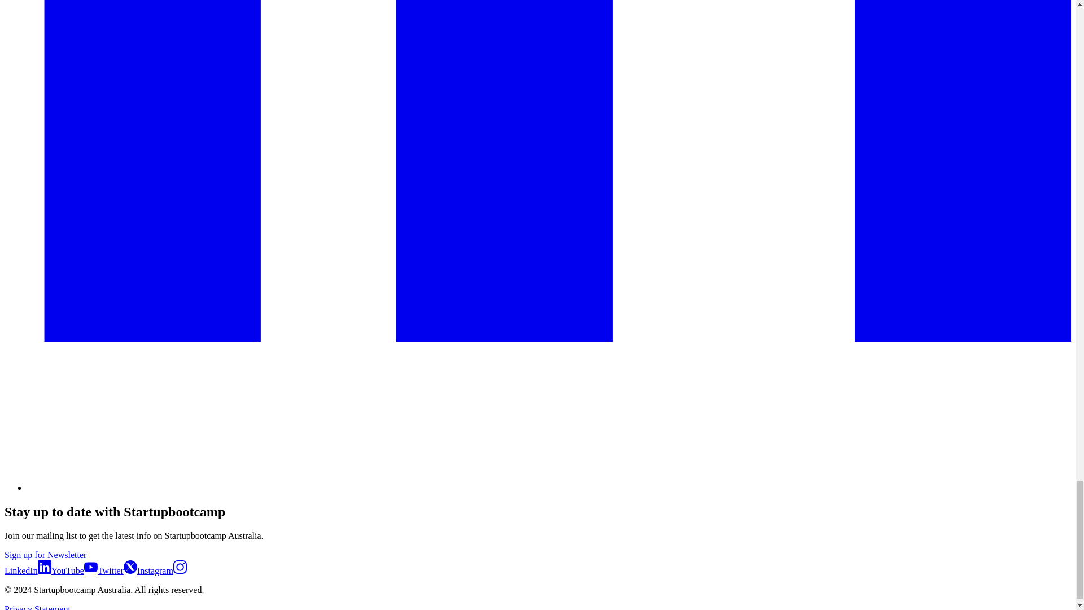 The image size is (1084, 610). Describe the element at coordinates (74, 570) in the screenshot. I see `YouTube` at that location.